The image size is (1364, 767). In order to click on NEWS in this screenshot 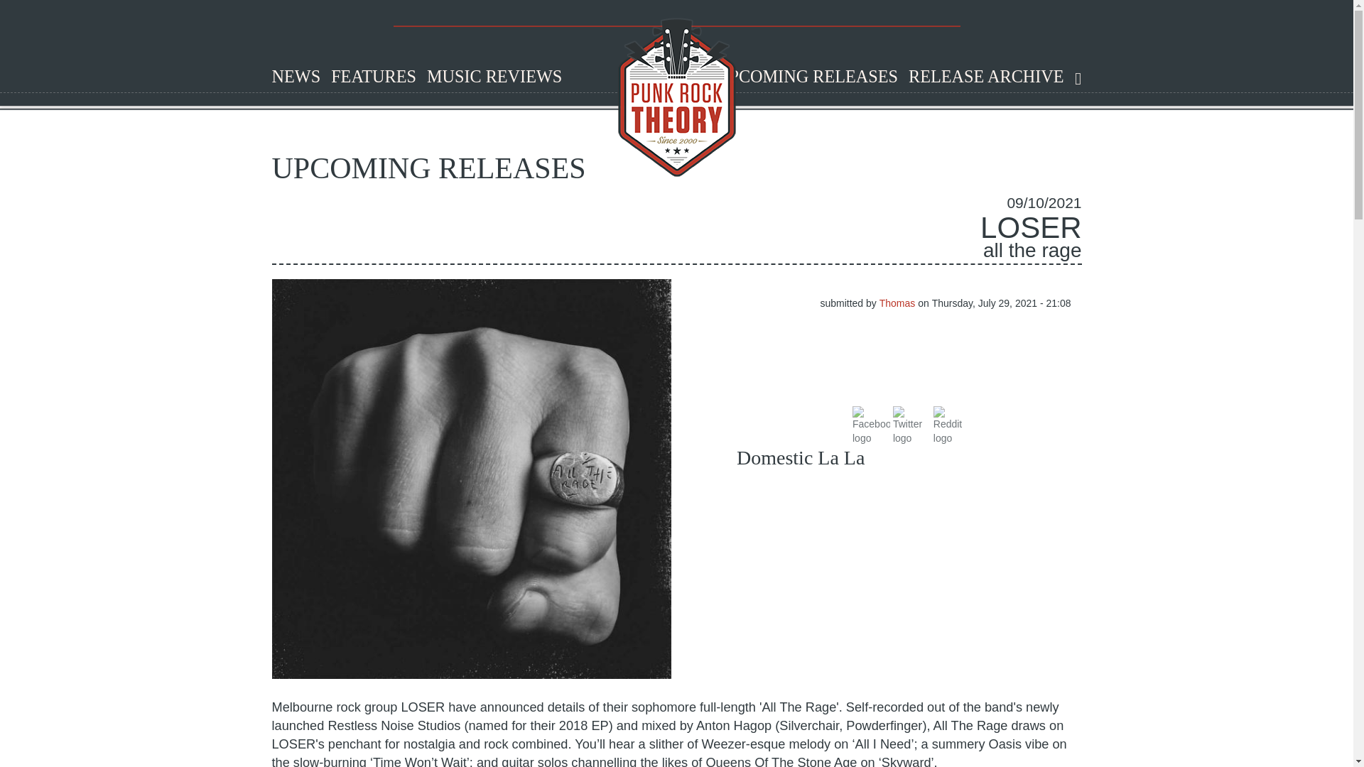, I will do `click(291, 77)`.